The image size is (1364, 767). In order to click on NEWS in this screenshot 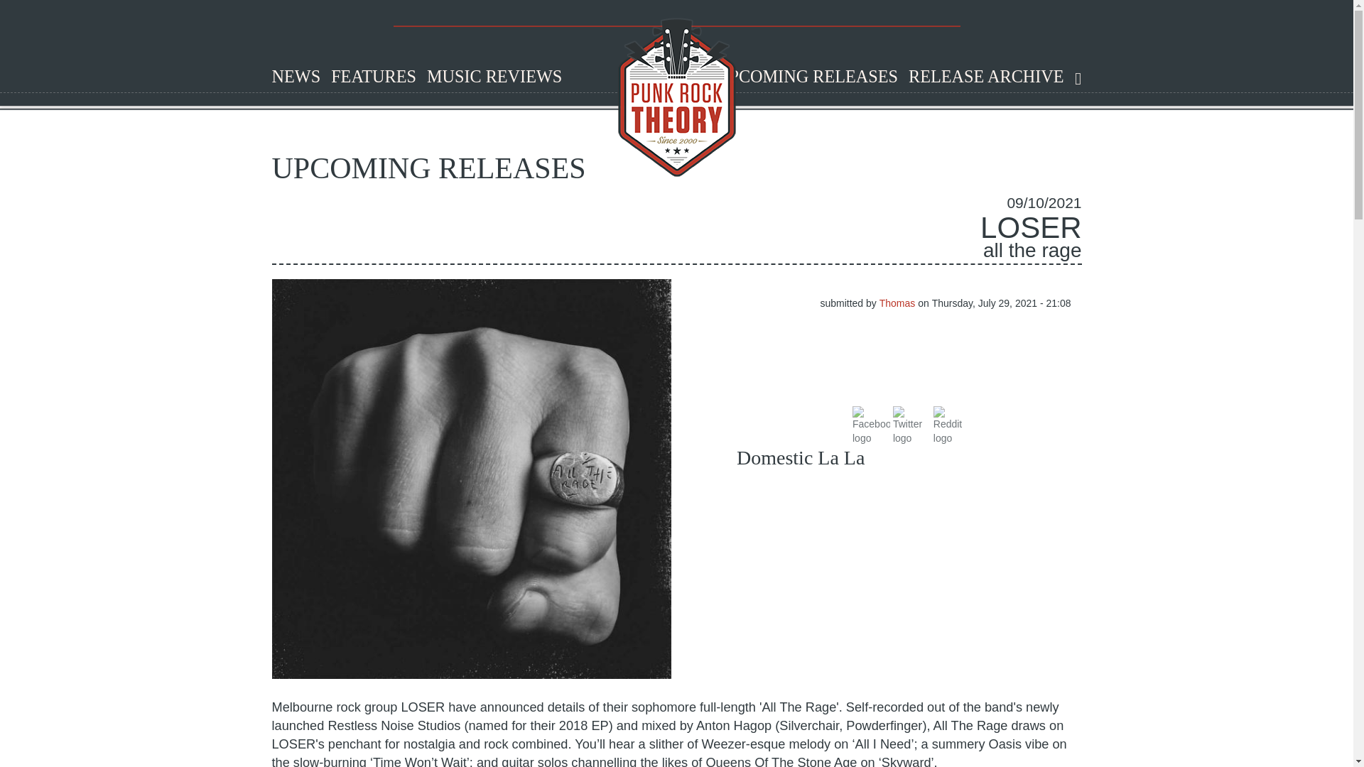, I will do `click(291, 77)`.